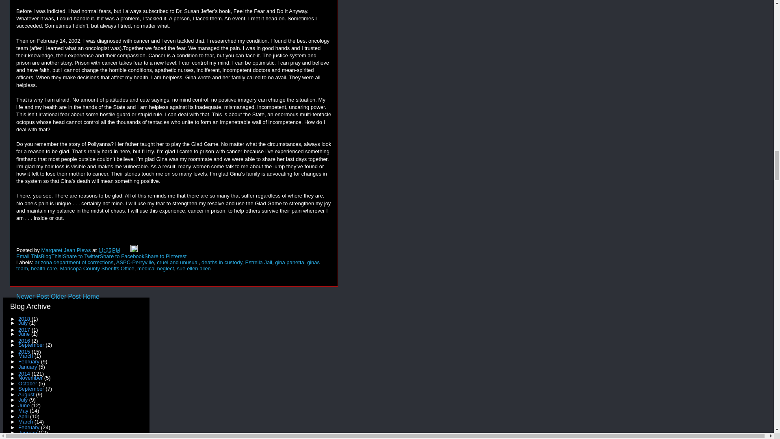  I want to click on ginas team, so click(168, 265).